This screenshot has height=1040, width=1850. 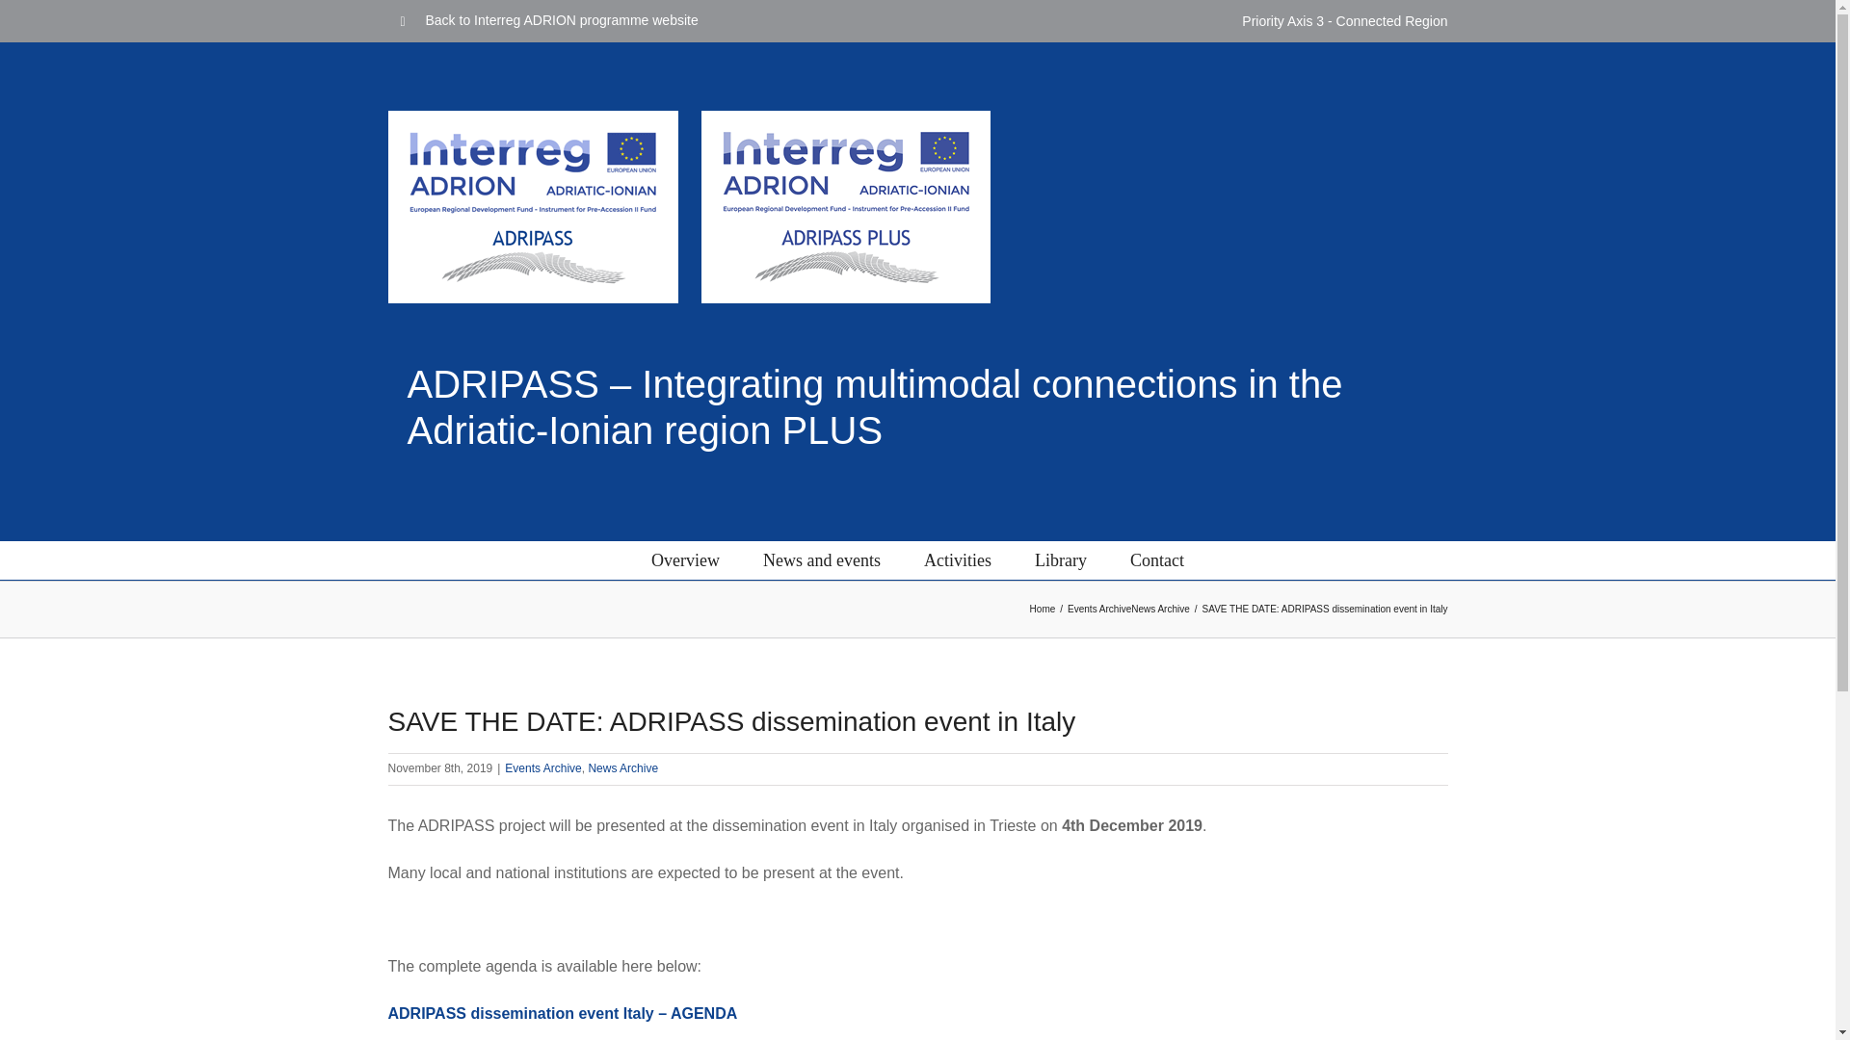 I want to click on Contact, so click(x=1156, y=559).